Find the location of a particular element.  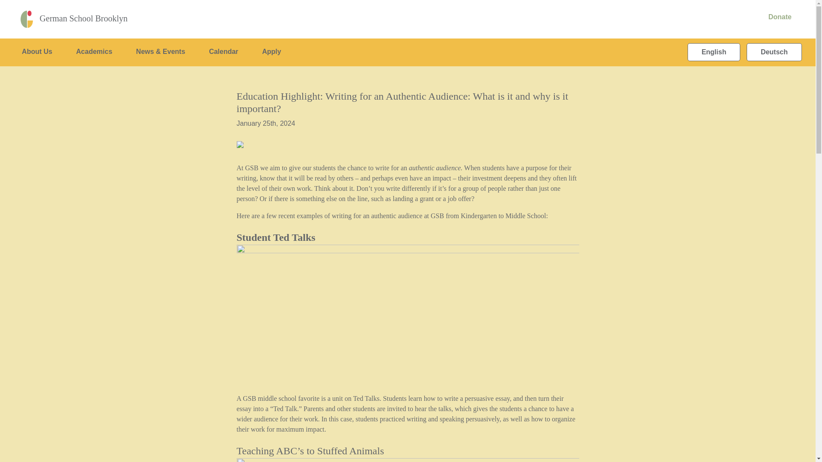

Donate is located at coordinates (776, 17).